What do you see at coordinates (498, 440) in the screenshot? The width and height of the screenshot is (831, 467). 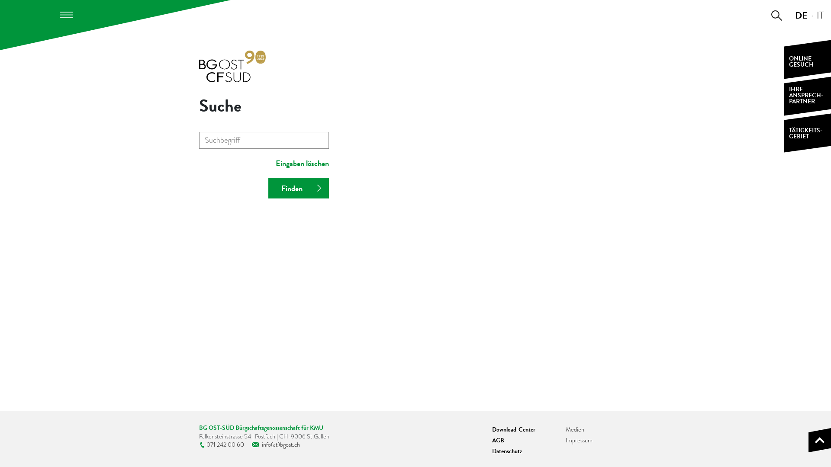 I see `AGB` at bounding box center [498, 440].